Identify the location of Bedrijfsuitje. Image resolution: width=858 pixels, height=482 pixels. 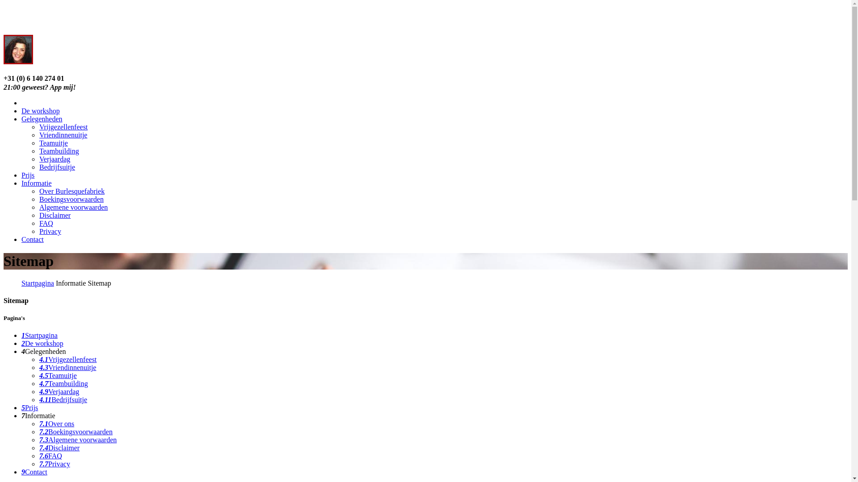
(57, 167).